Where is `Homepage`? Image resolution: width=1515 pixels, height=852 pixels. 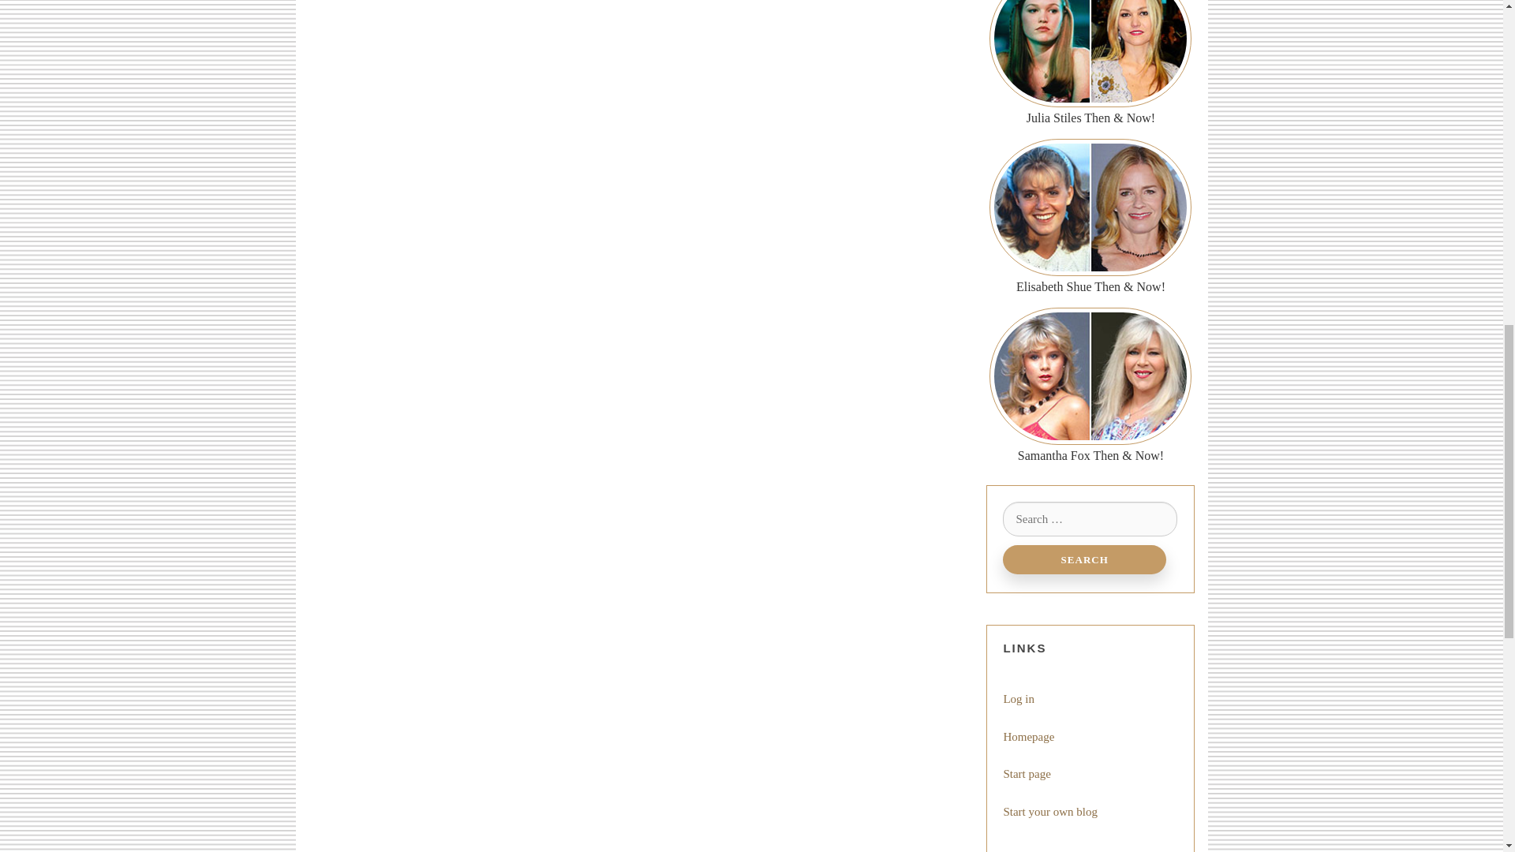
Homepage is located at coordinates (1029, 736).